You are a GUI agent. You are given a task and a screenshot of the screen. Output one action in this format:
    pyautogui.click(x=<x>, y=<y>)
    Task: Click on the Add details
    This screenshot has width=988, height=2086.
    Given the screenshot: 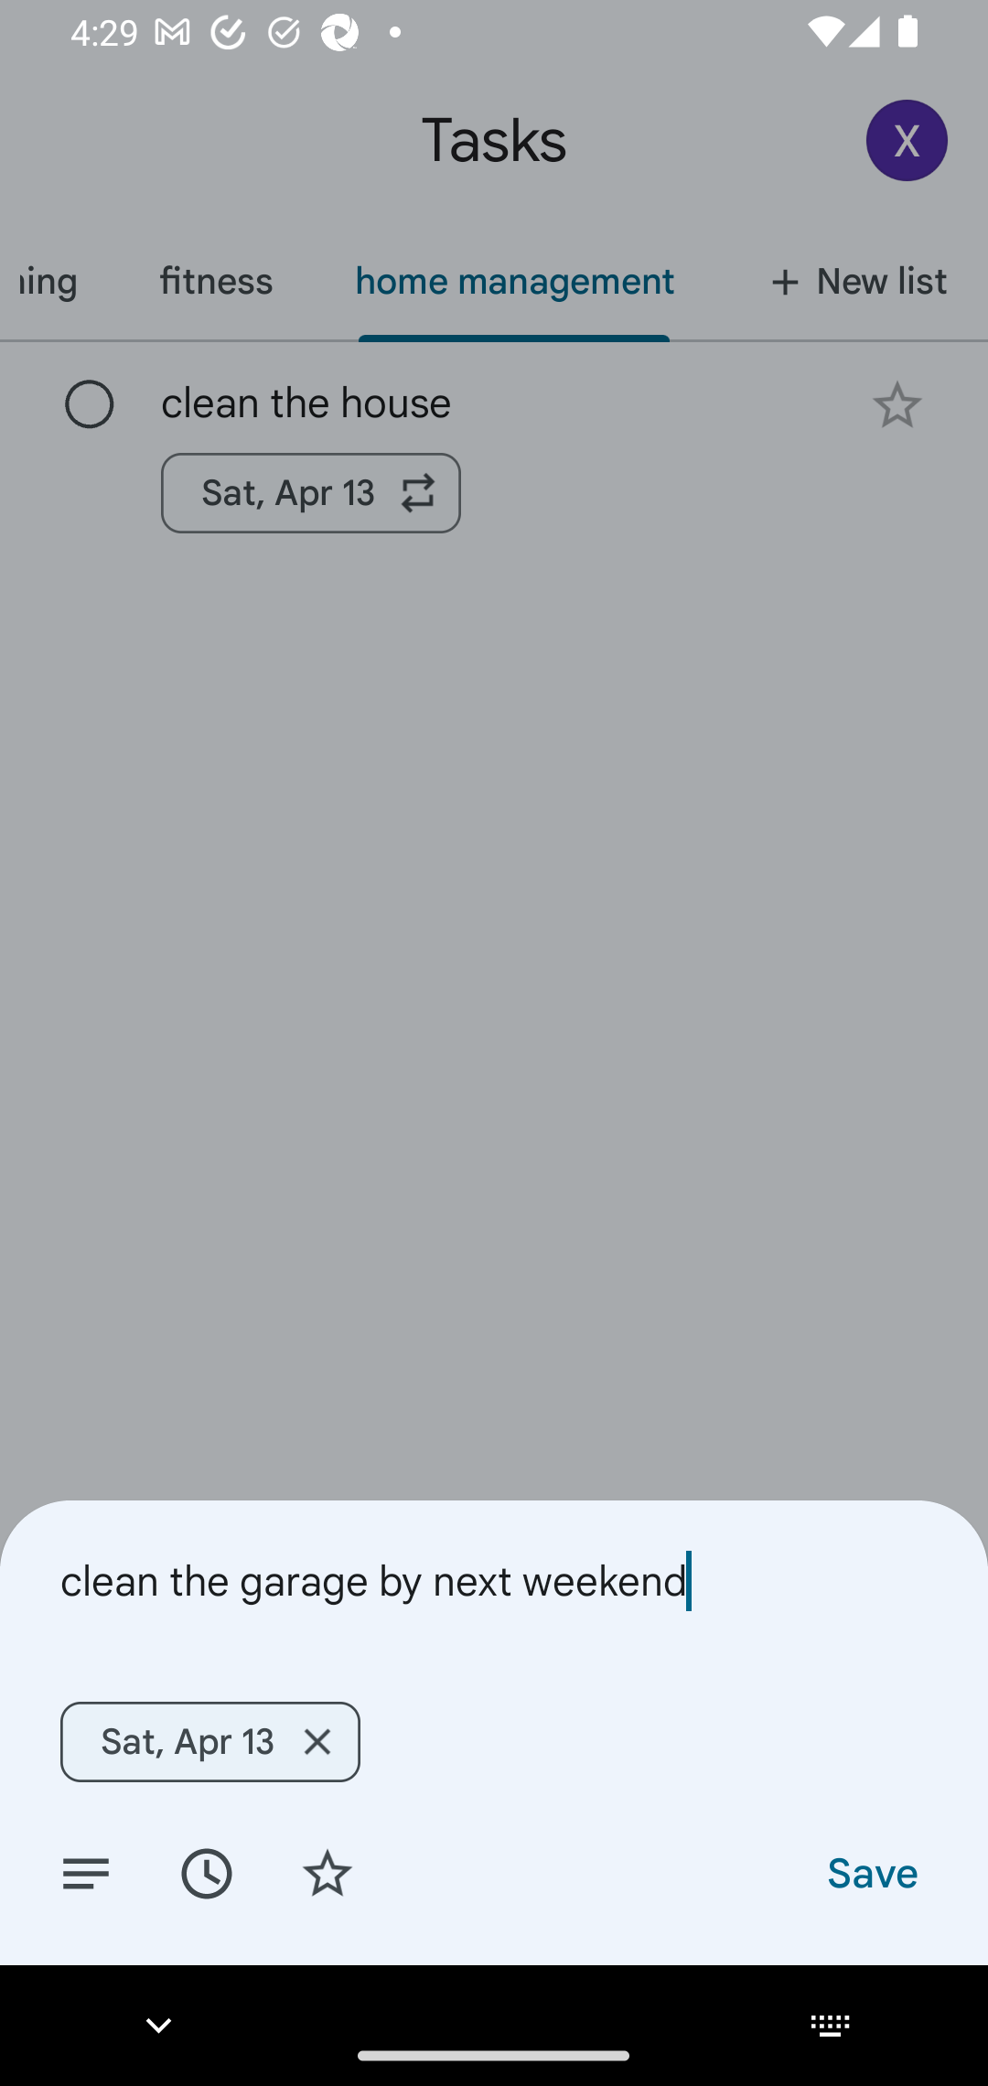 What is the action you would take?
    pyautogui.click(x=86, y=1872)
    